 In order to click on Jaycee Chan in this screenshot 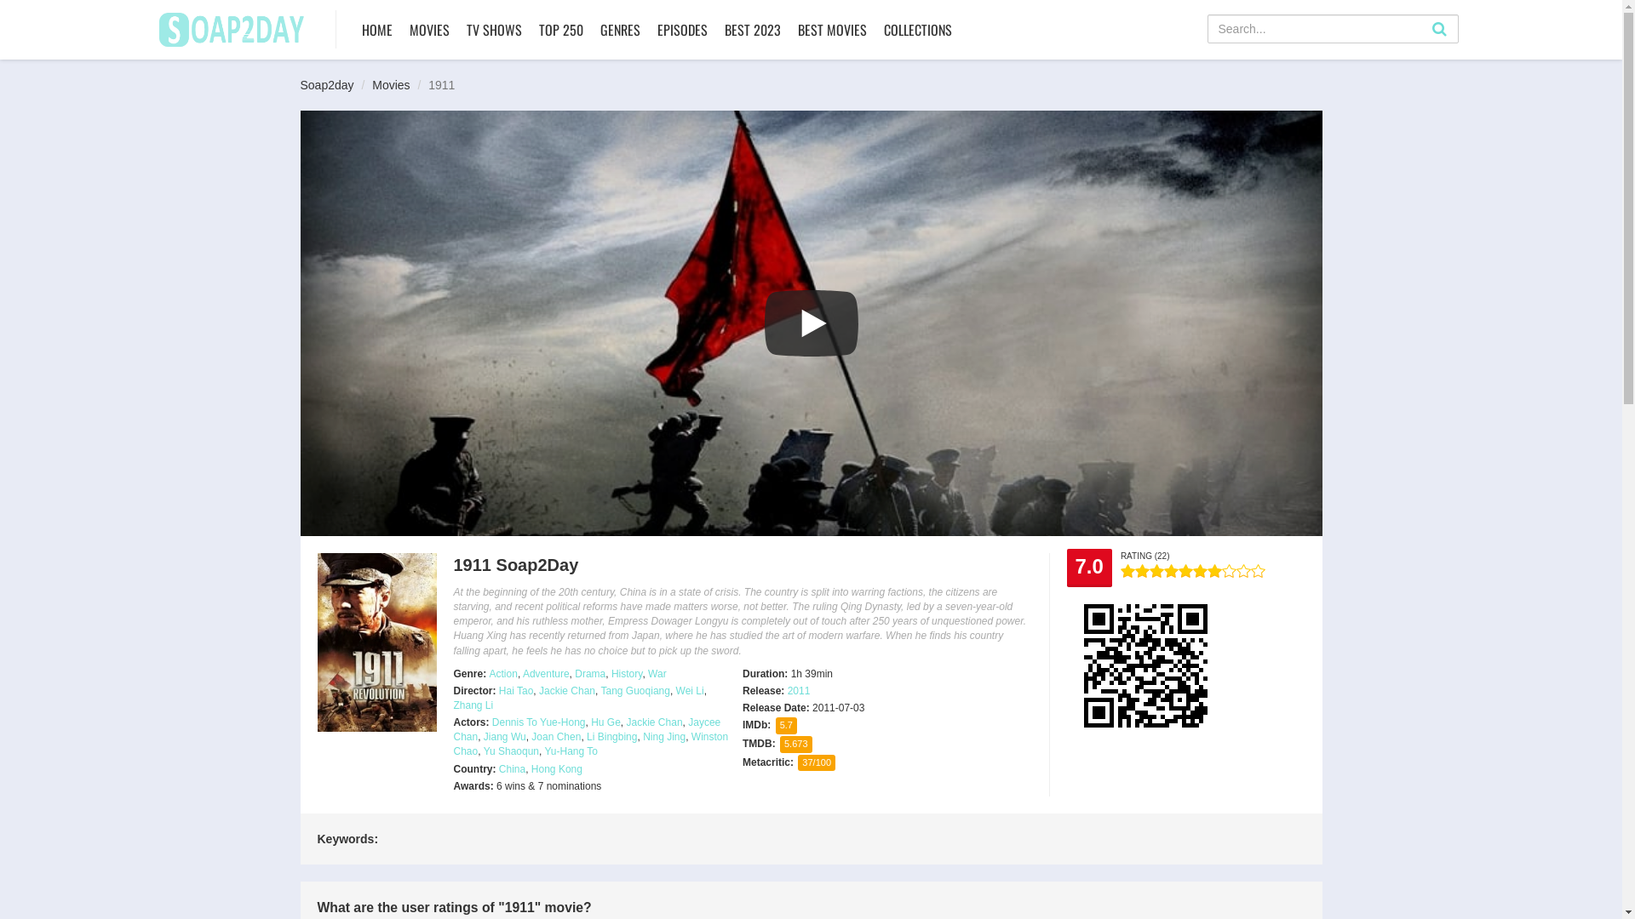, I will do `click(587, 730)`.